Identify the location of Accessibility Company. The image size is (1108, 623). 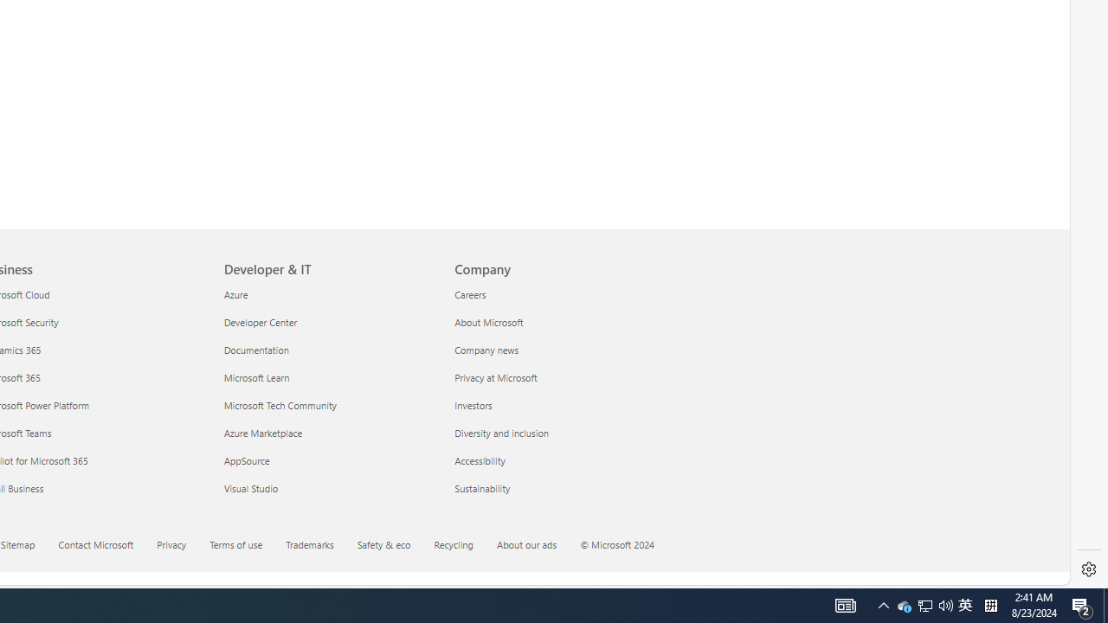
(480, 460).